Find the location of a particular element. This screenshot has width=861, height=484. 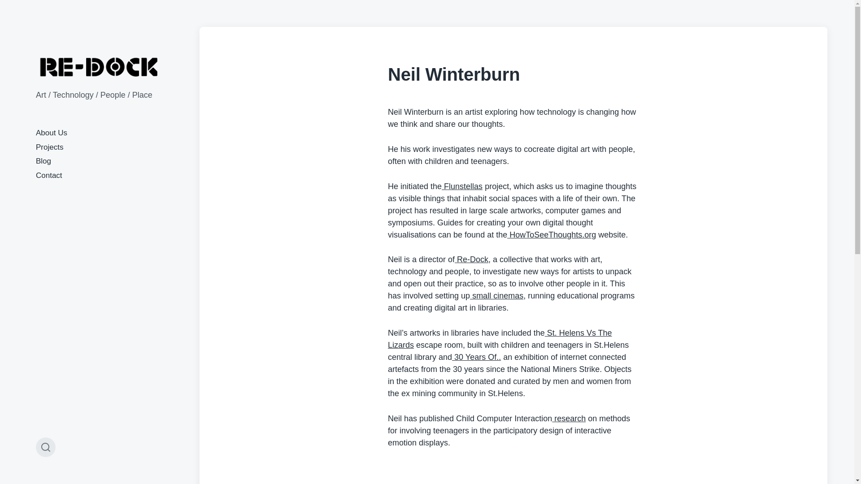

HowToSeeThoughts.org is located at coordinates (551, 235).